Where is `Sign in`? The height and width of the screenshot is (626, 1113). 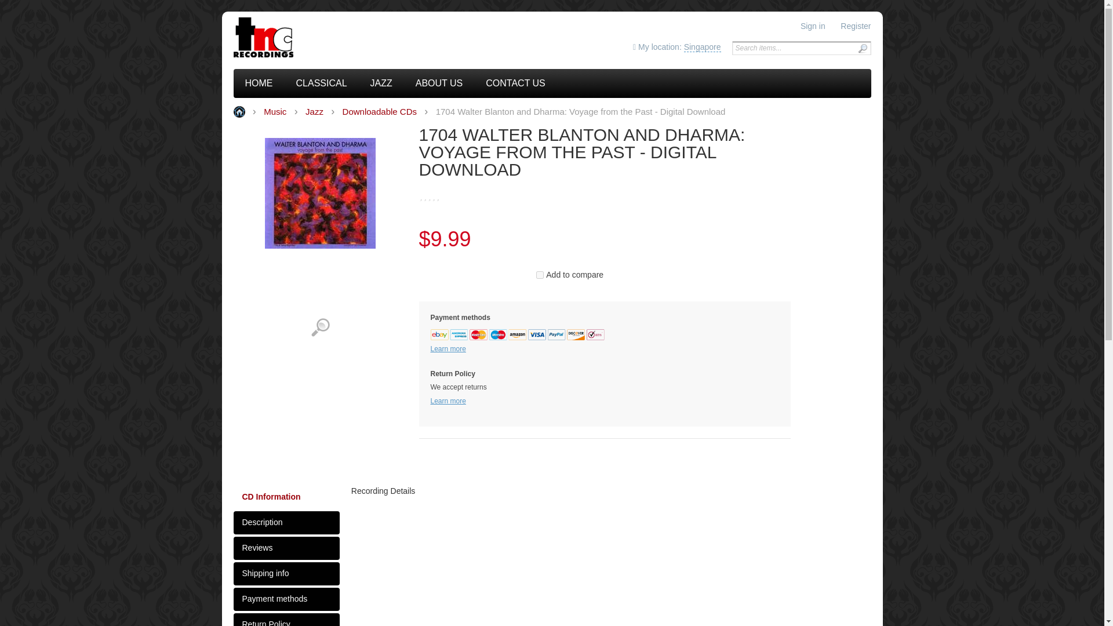 Sign in is located at coordinates (813, 26).